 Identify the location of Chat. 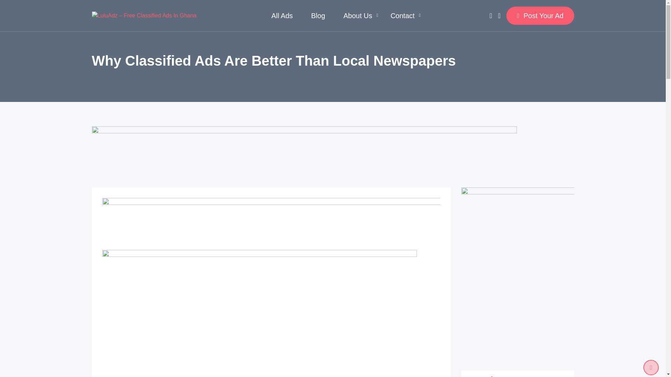
(491, 15).